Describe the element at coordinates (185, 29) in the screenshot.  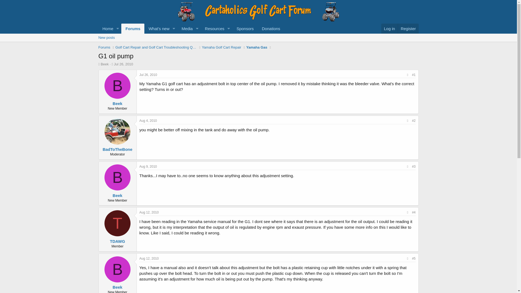
I see `Media` at that location.